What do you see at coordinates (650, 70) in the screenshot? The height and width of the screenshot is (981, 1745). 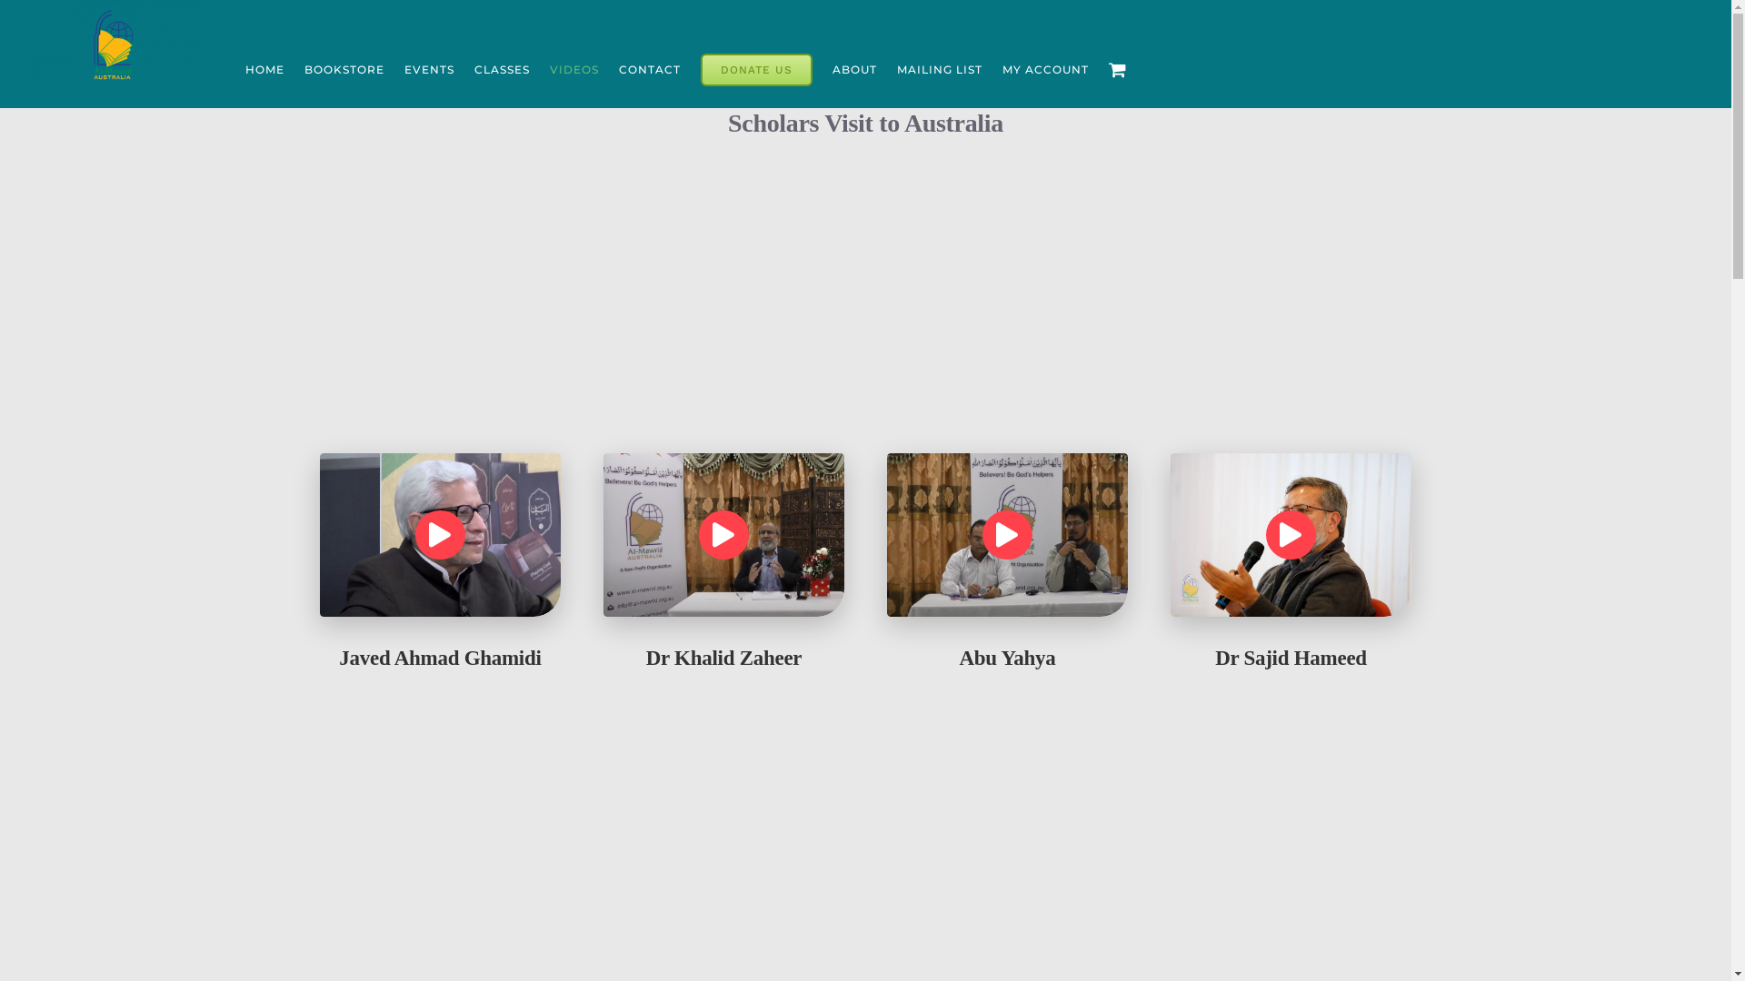 I see `CONTACT` at bounding box center [650, 70].